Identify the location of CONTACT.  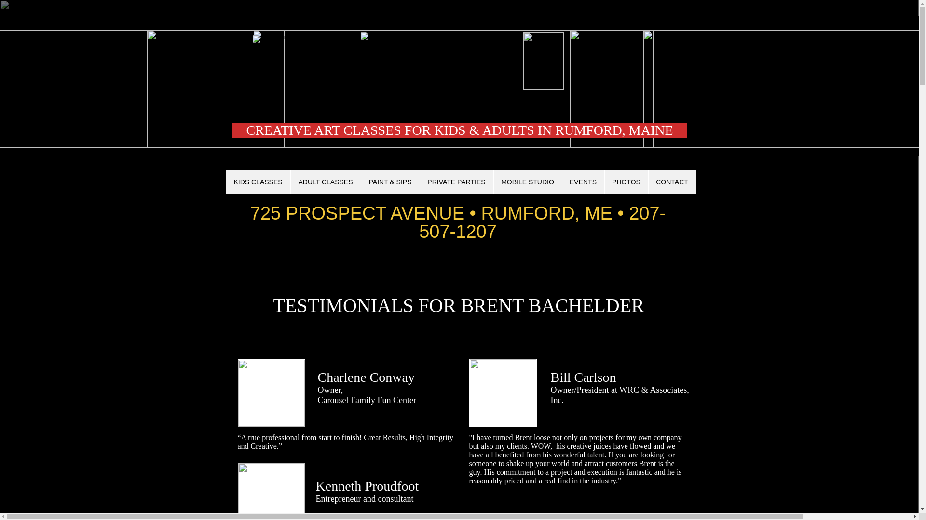
(672, 182).